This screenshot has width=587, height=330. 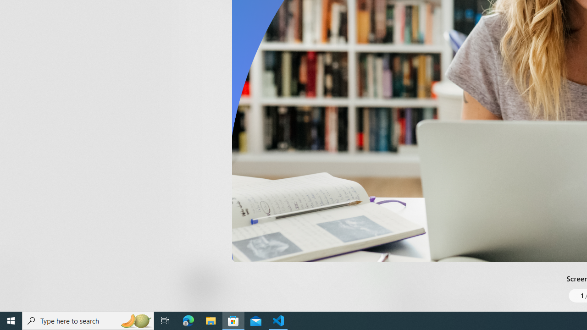 What do you see at coordinates (342, 290) in the screenshot?
I see `Share` at bounding box center [342, 290].